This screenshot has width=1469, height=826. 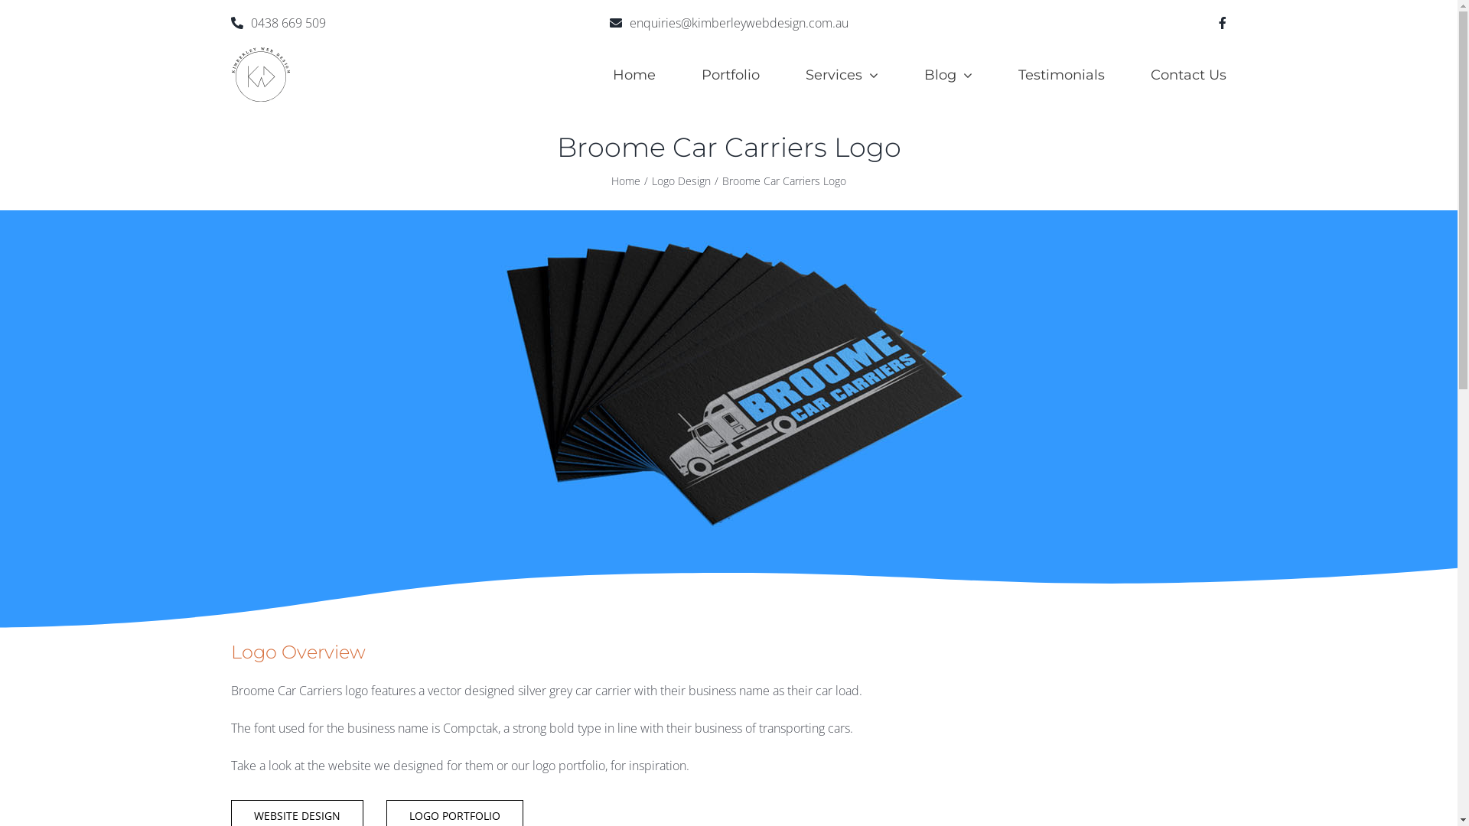 I want to click on Portfolio, so click(x=731, y=75).